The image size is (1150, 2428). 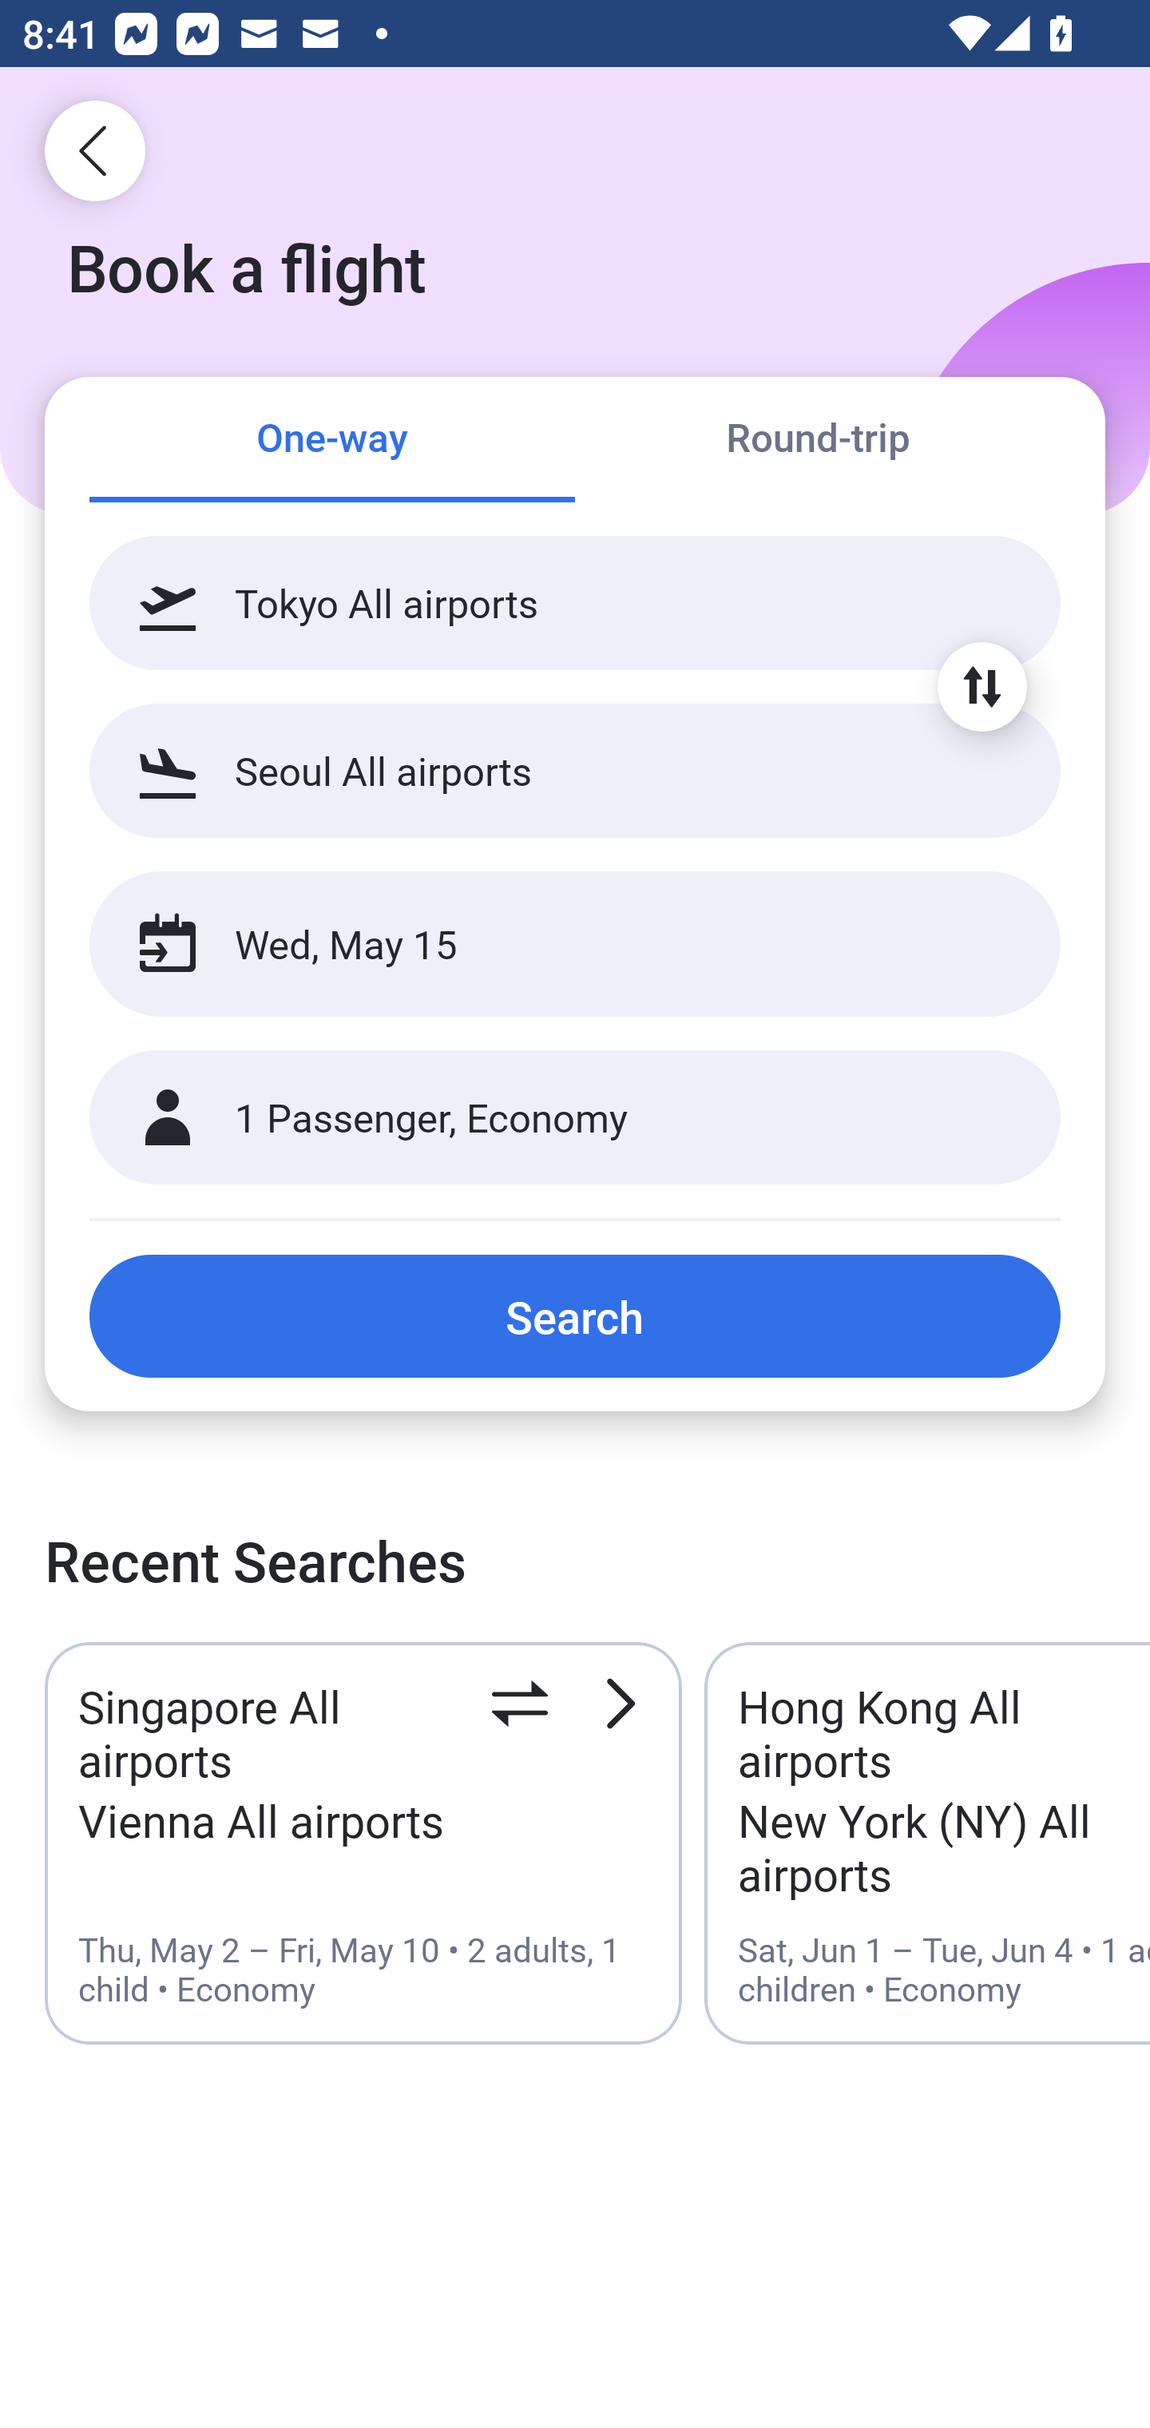 I want to click on Wed, May 15, so click(x=541, y=944).